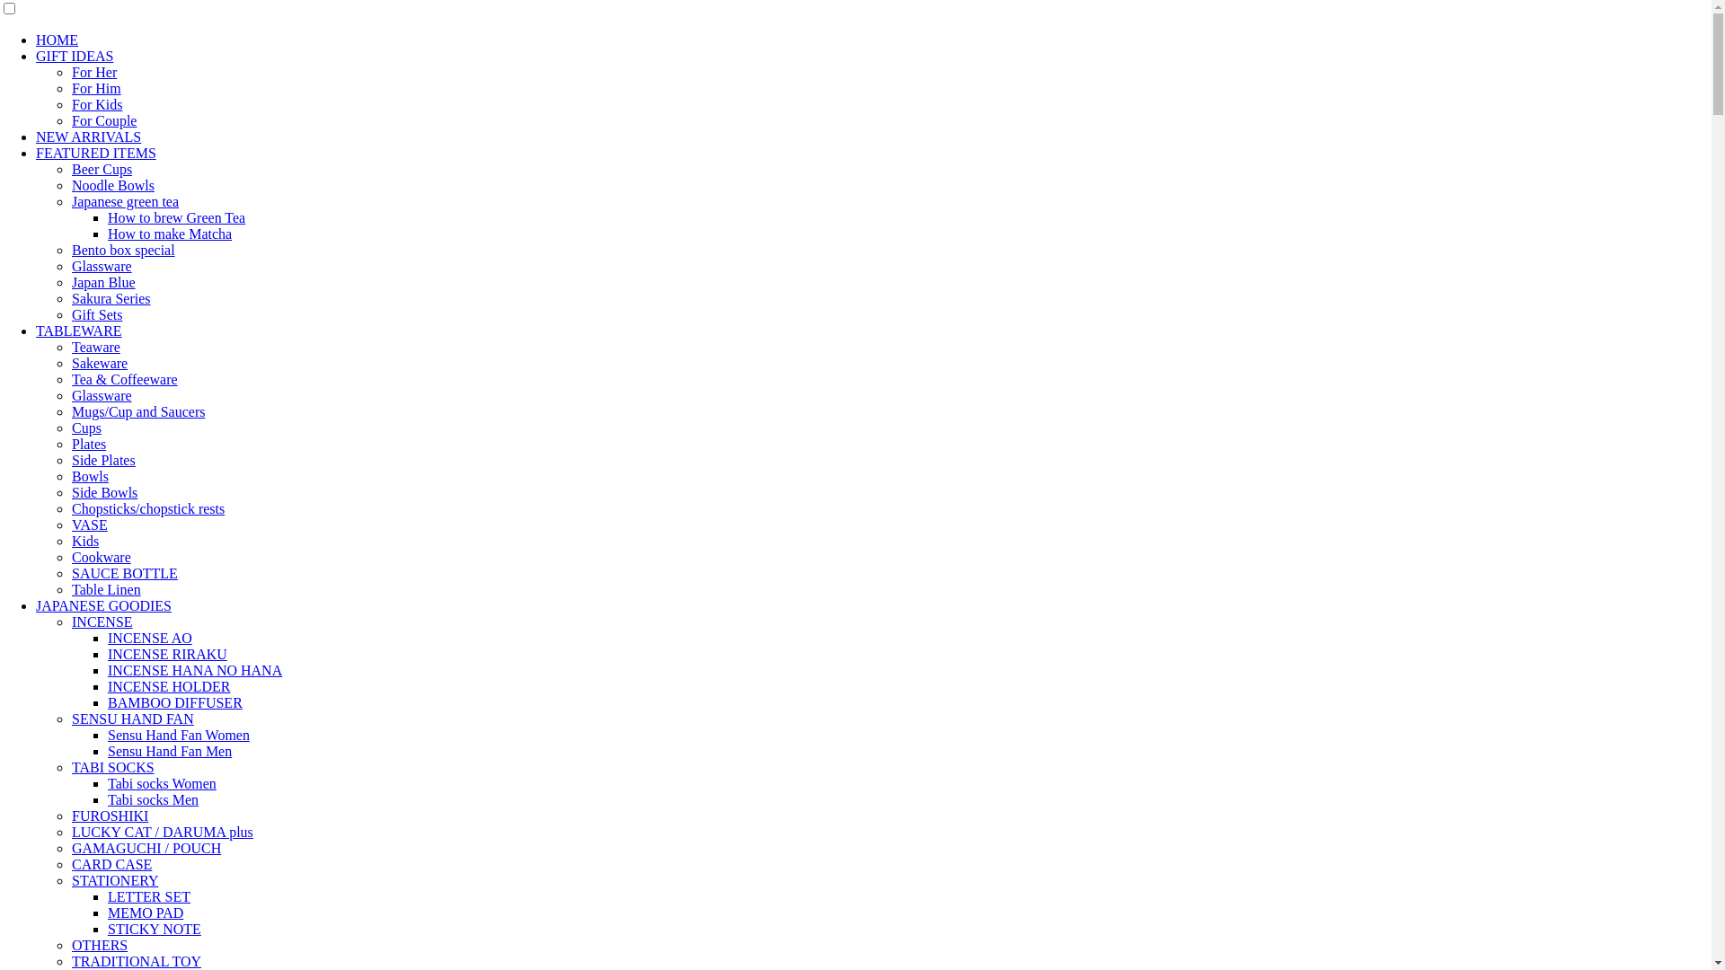  I want to click on GAMAGUCHI / POUCH, so click(146, 848).